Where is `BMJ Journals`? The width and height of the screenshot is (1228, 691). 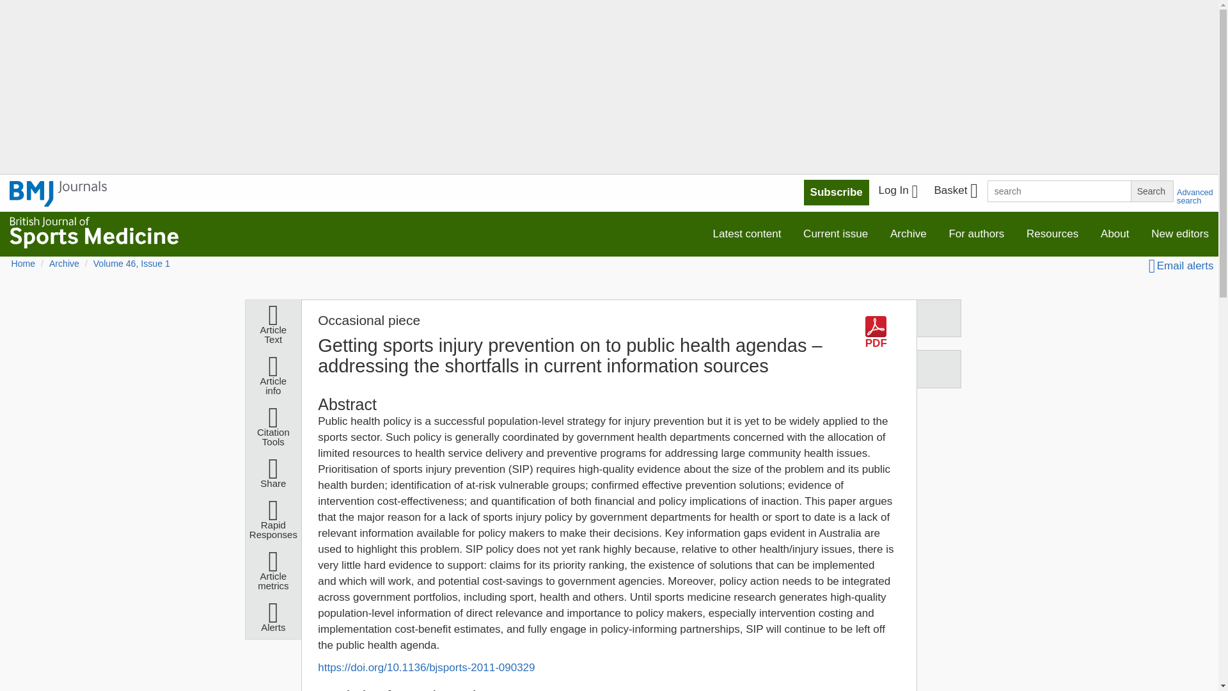
BMJ Journals is located at coordinates (58, 193).